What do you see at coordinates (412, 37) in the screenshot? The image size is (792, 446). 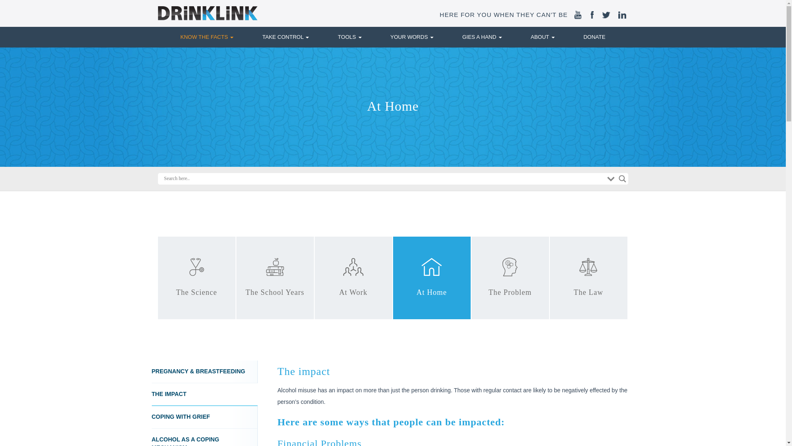 I see `Your Words` at bounding box center [412, 37].